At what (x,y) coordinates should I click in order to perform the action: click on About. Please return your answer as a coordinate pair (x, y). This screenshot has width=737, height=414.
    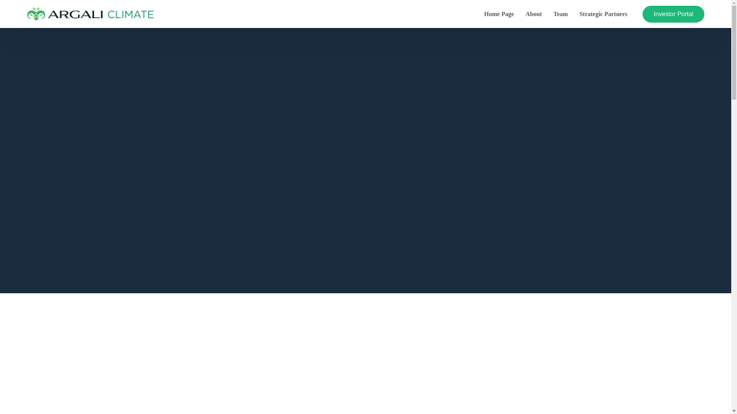
    Looking at the image, I should click on (534, 14).